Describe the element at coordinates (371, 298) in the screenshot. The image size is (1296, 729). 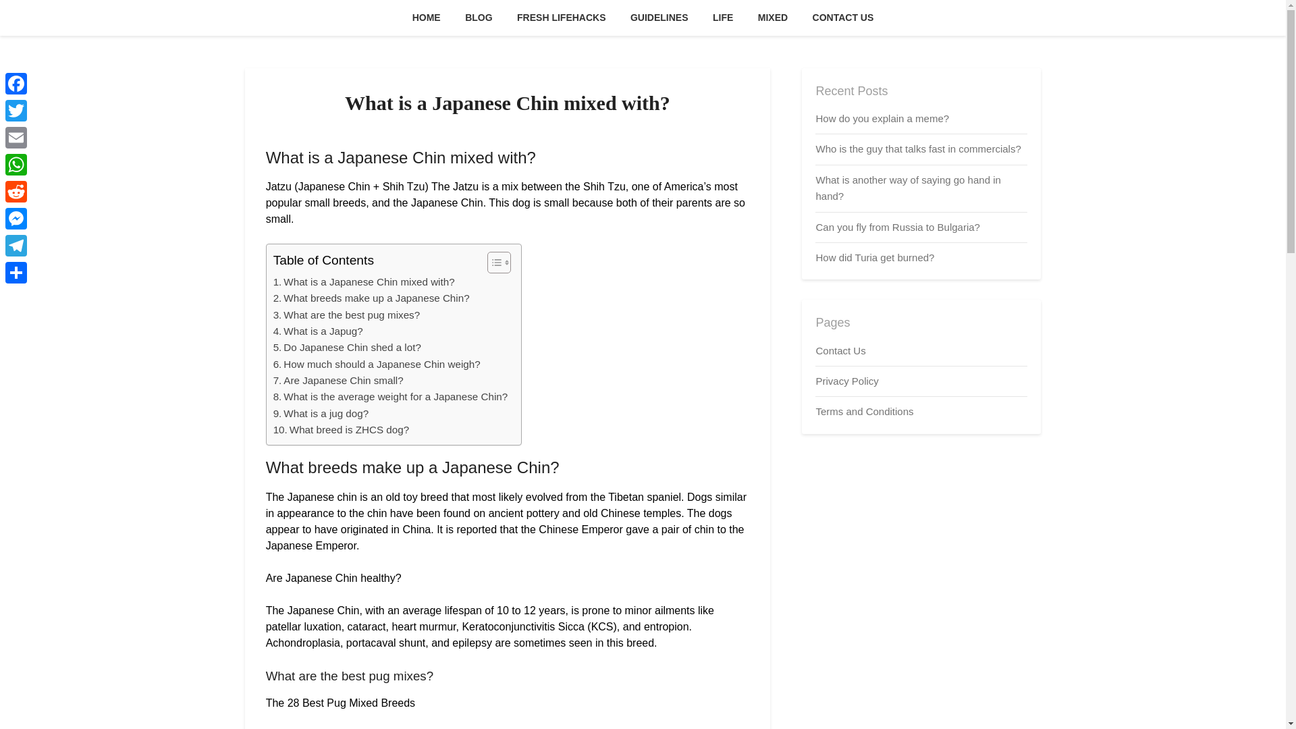
I see `What breeds make up a Japanese Chin?` at that location.